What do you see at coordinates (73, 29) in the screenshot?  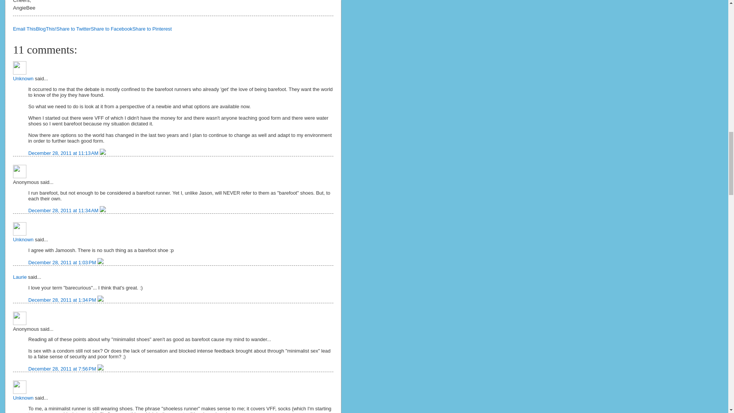 I see `Share to Twitter` at bounding box center [73, 29].